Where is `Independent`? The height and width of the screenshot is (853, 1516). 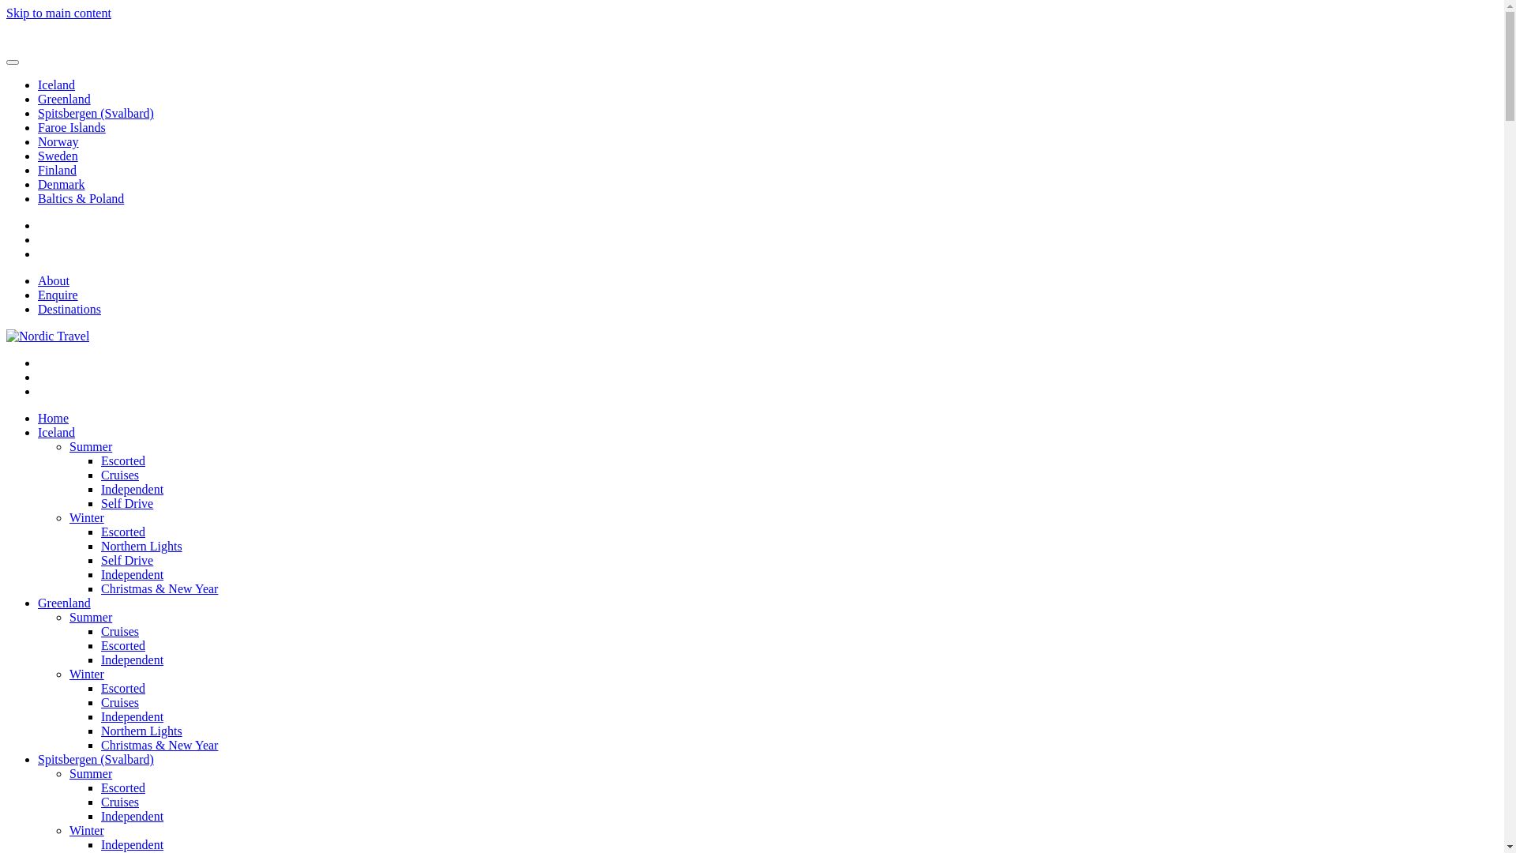
Independent is located at coordinates (133, 660).